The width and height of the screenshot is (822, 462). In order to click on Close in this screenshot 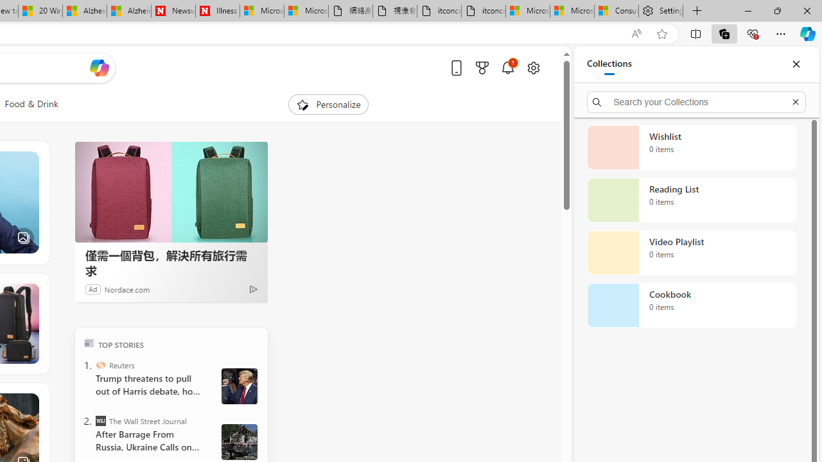, I will do `click(796, 64)`.